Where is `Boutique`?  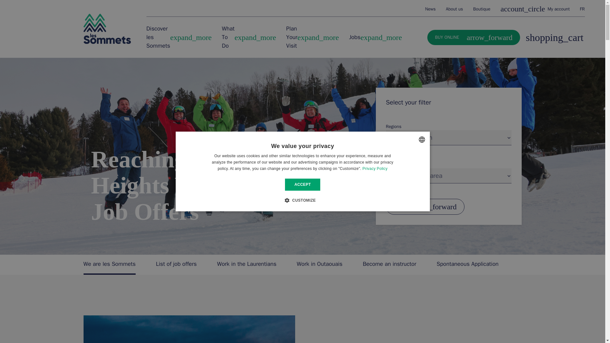
Boutique is located at coordinates (430, 8).